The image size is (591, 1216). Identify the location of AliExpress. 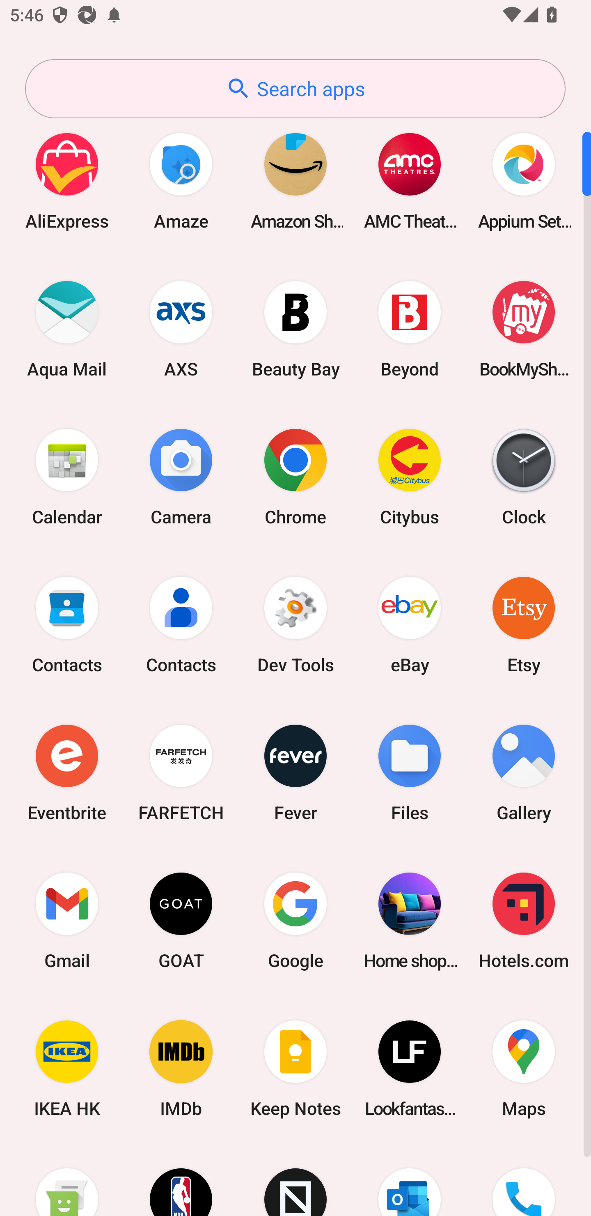
(67, 181).